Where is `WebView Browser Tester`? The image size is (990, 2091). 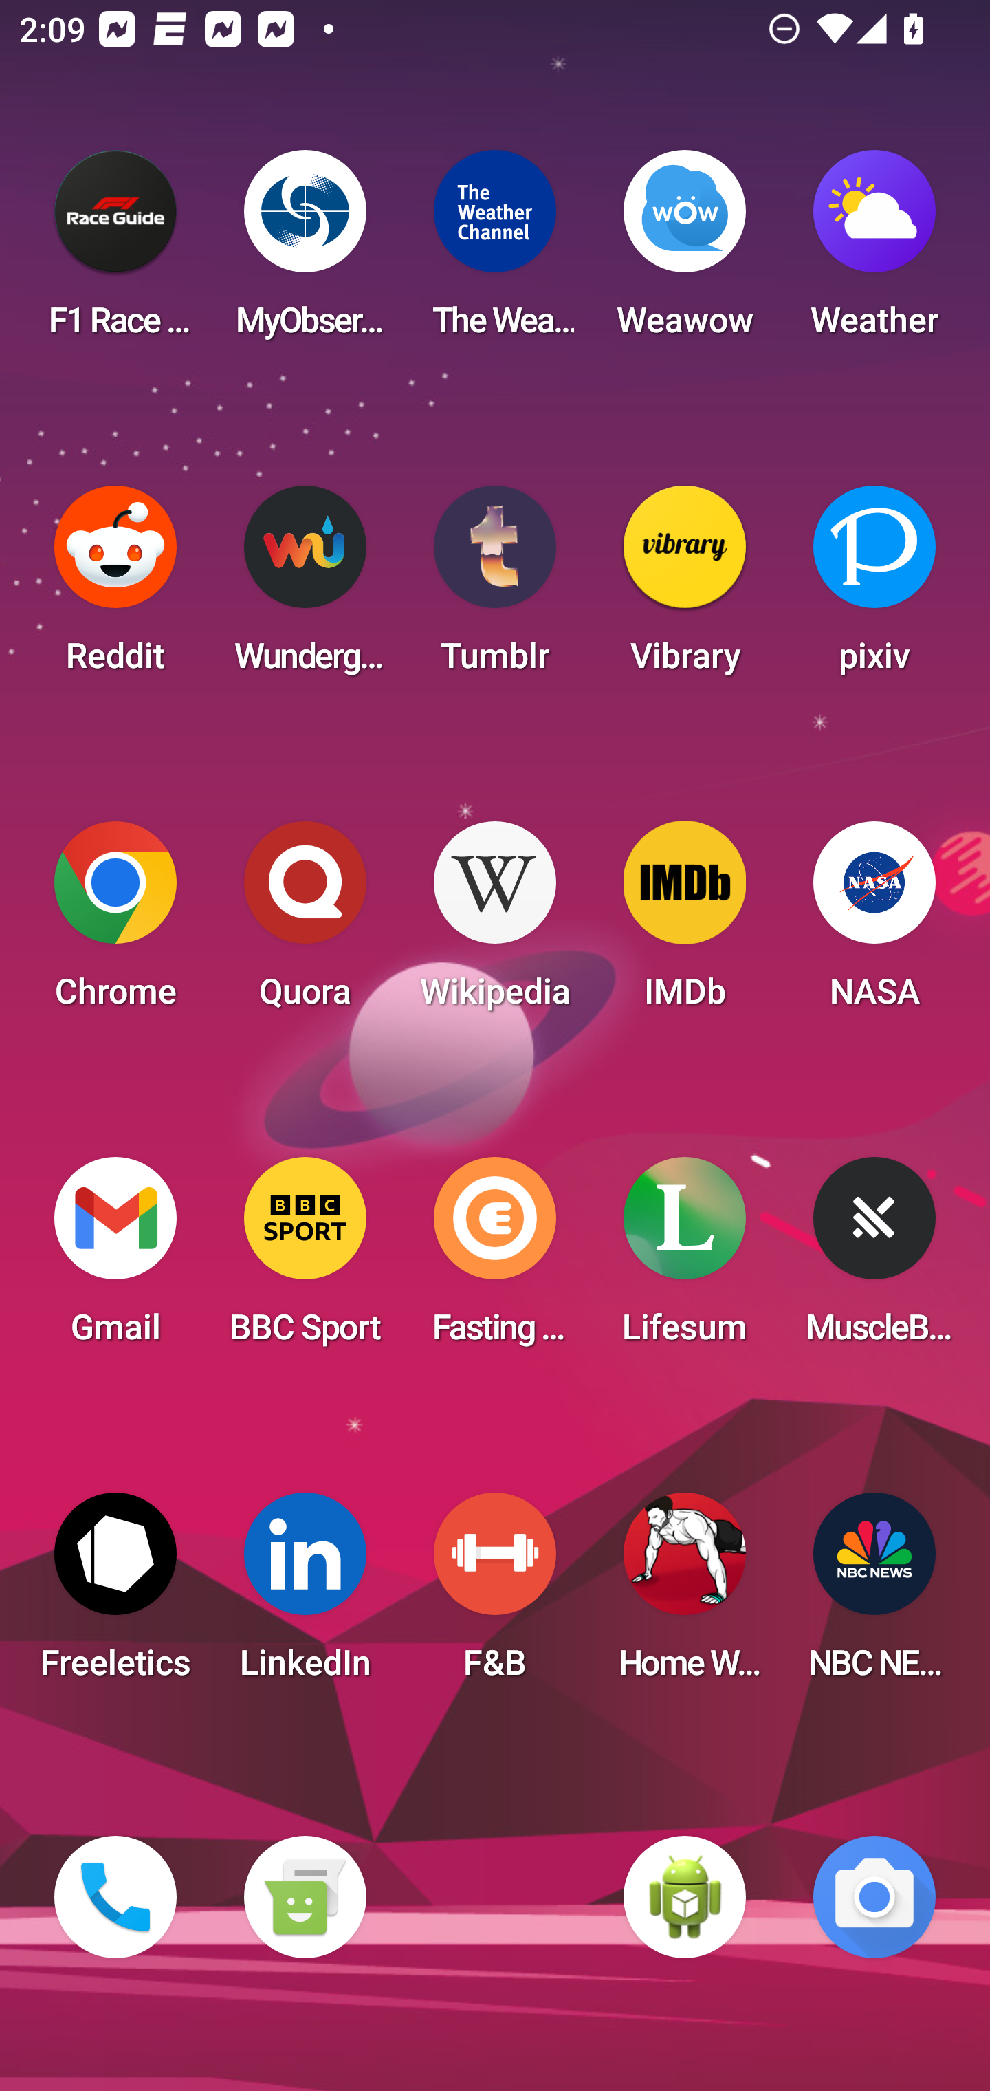
WebView Browser Tester is located at coordinates (685, 1897).